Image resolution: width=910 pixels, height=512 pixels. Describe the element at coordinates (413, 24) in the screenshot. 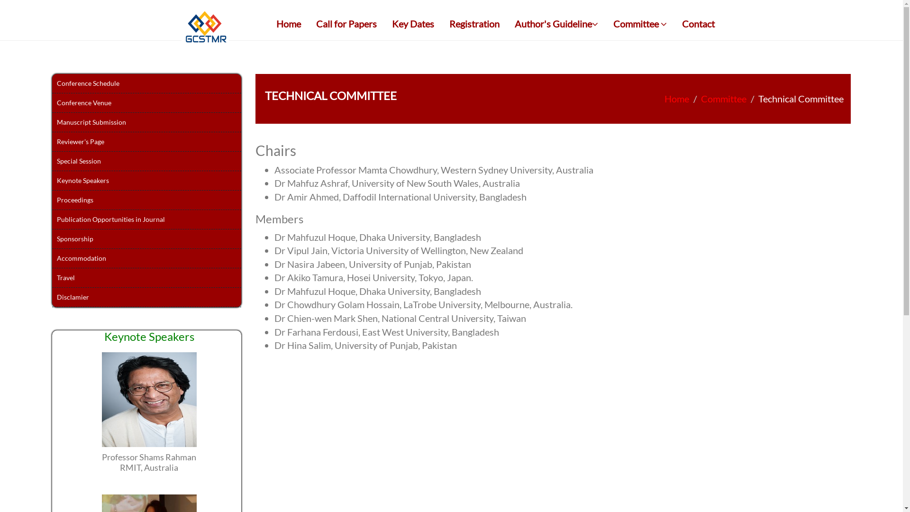

I see `Key Dates` at that location.